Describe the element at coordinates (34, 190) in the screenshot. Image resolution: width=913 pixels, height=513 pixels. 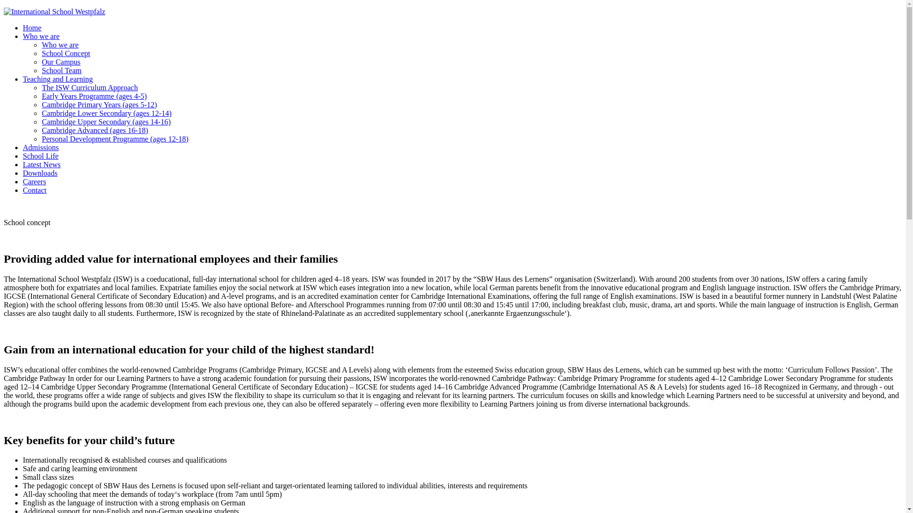
I see `Contact` at that location.